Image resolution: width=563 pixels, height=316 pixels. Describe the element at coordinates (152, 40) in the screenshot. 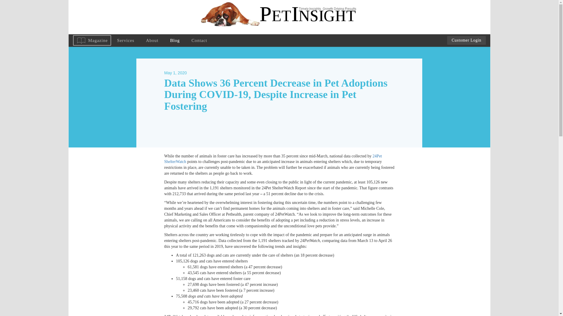

I see `About` at that location.